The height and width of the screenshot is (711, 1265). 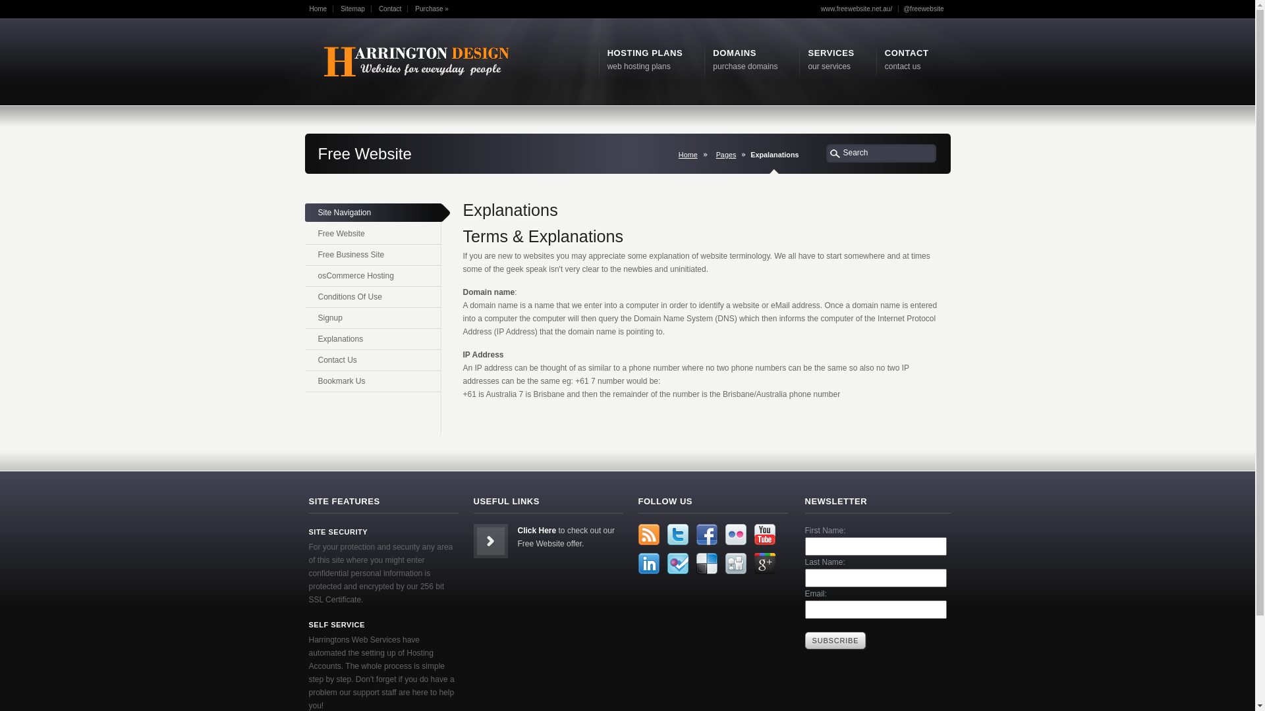 What do you see at coordinates (764, 535) in the screenshot?
I see `YouTube` at bounding box center [764, 535].